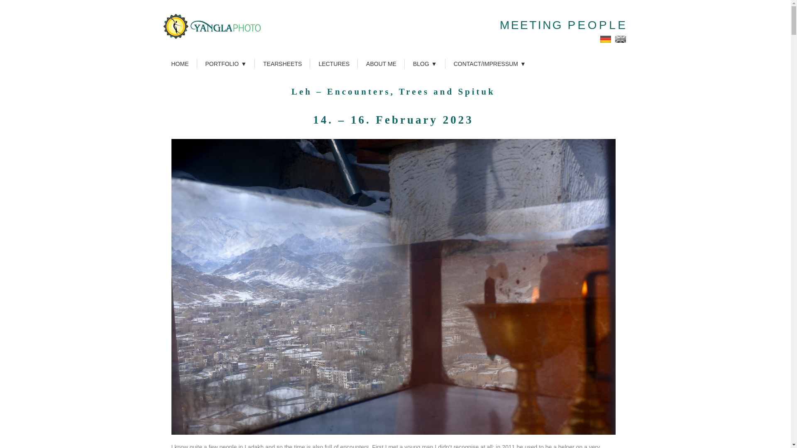 The width and height of the screenshot is (797, 448). I want to click on LECTURES, so click(334, 64).